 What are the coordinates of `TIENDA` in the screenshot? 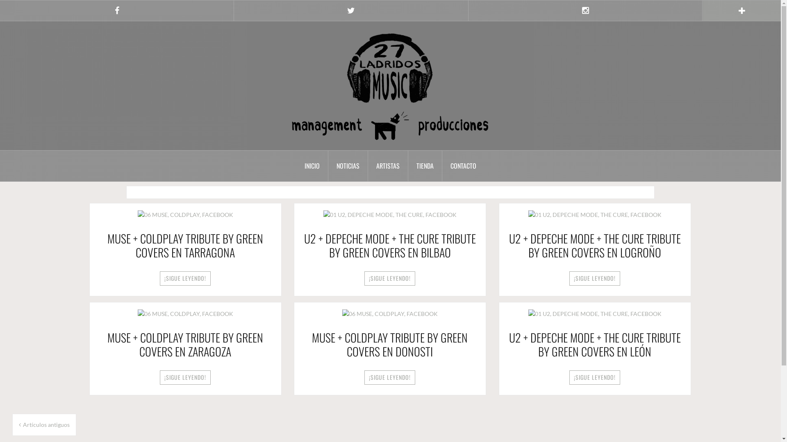 It's located at (425, 166).